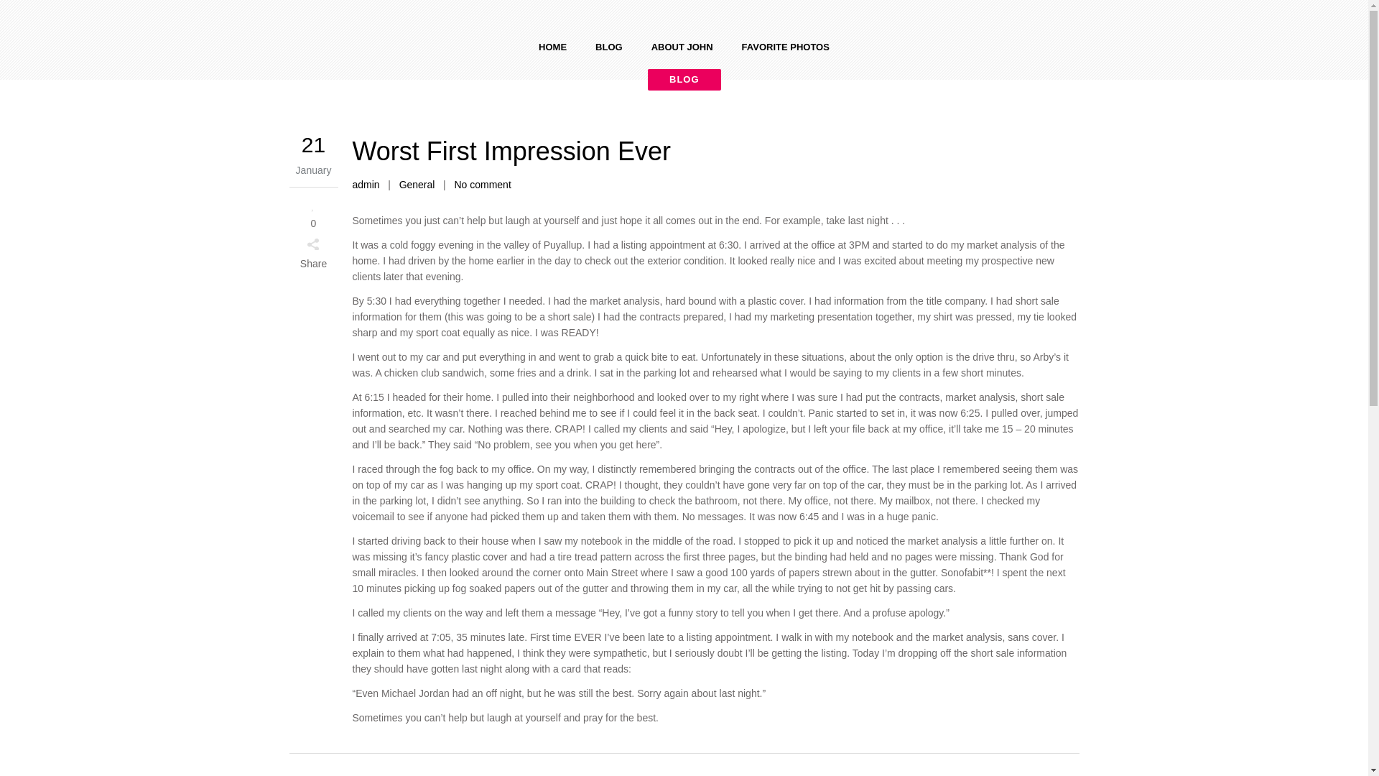  Describe the element at coordinates (313, 213) in the screenshot. I see `Like this` at that location.